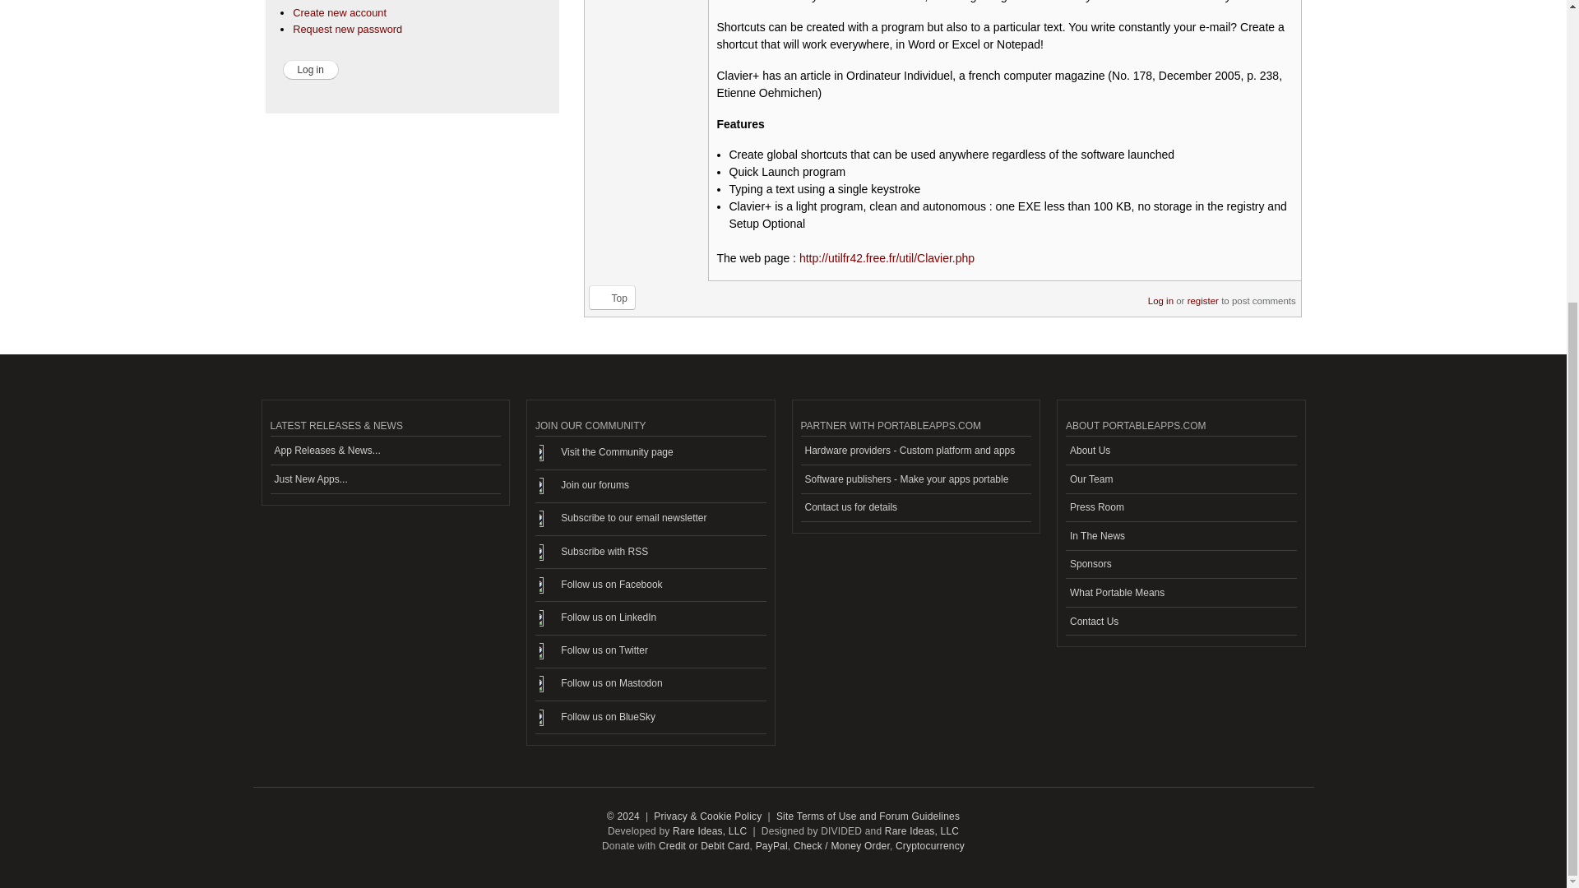  I want to click on Just New Apps..., so click(385, 479).